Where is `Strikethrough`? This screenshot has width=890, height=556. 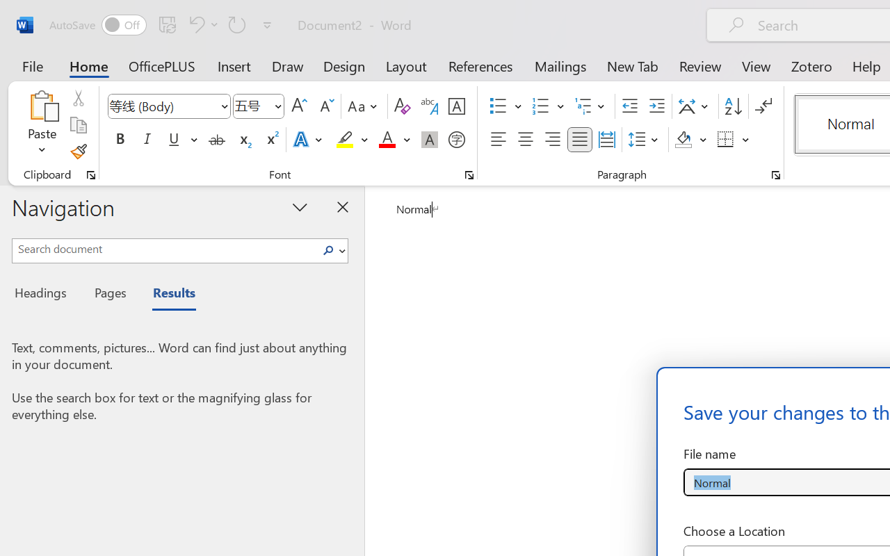
Strikethrough is located at coordinates (217, 140).